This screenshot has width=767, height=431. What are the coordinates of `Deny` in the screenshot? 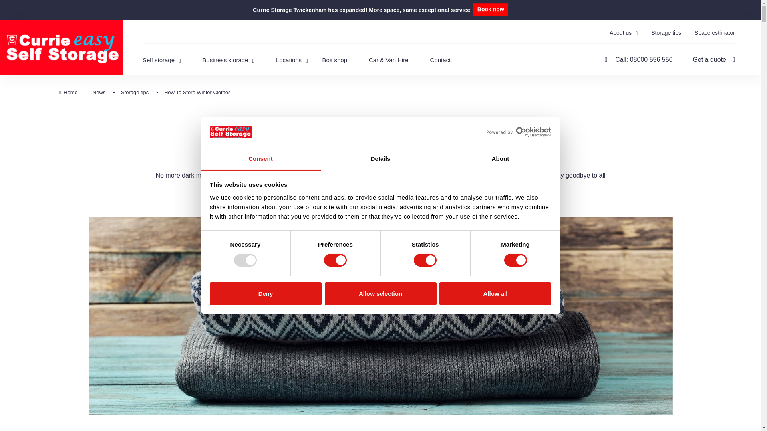 It's located at (265, 294).